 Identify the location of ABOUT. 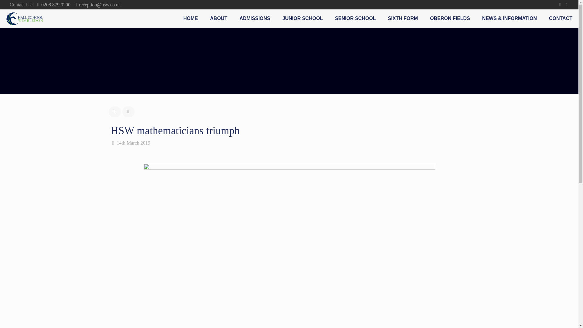
(219, 18).